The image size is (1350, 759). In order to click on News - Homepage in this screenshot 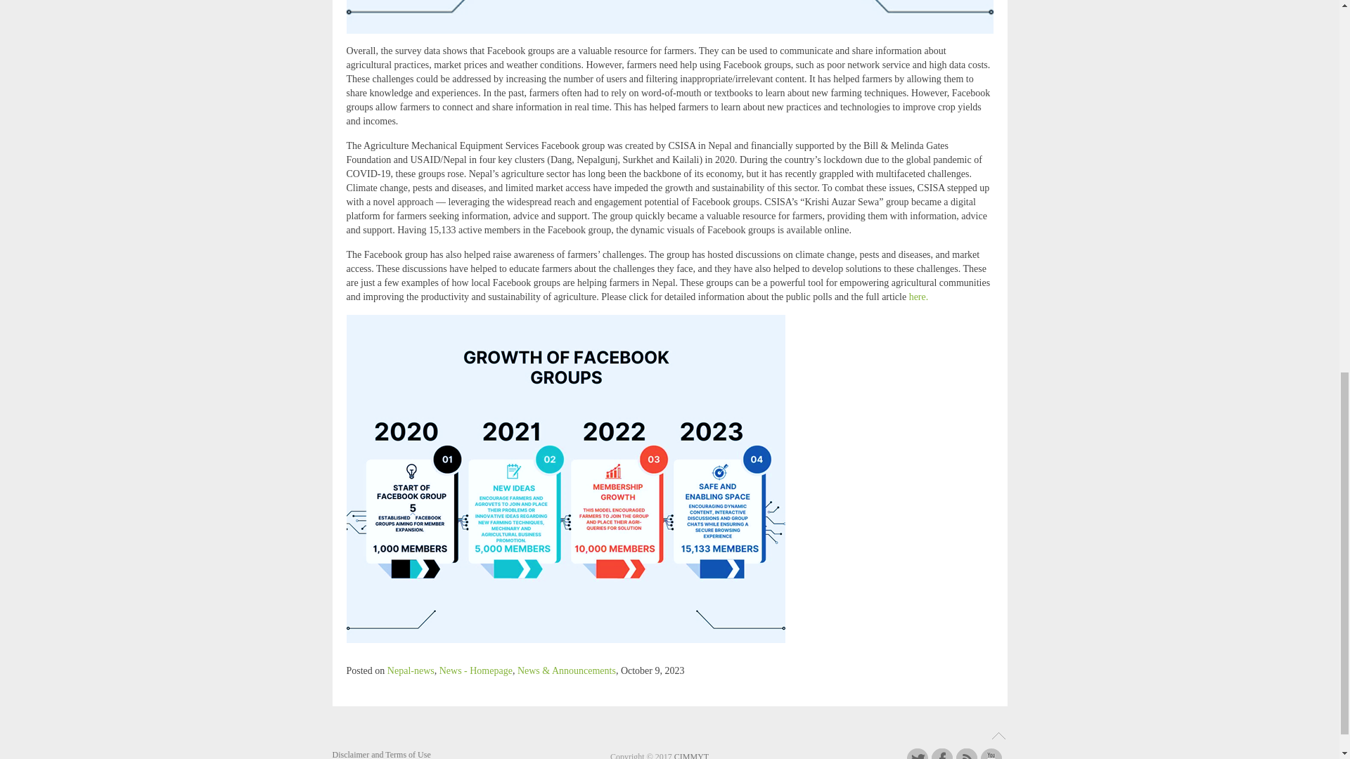, I will do `click(476, 670)`.